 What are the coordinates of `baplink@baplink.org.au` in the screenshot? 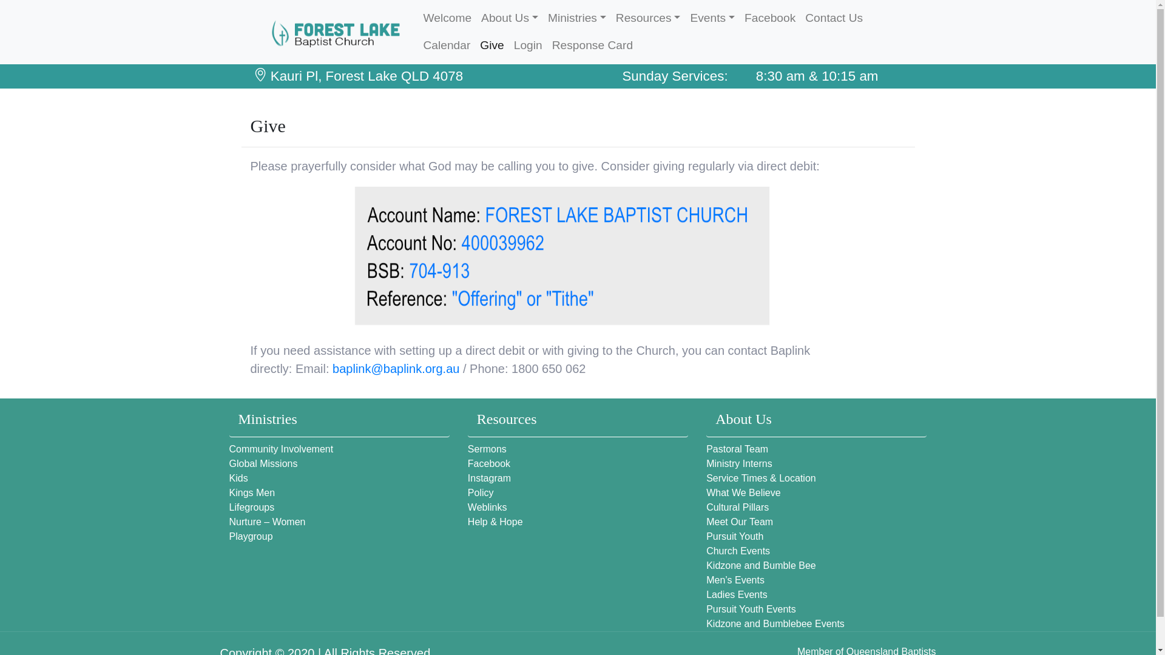 It's located at (396, 369).